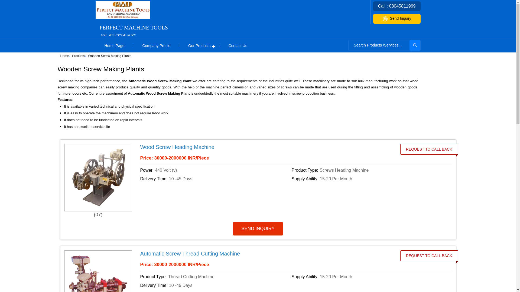 This screenshot has width=520, height=292. Describe the element at coordinates (64, 56) in the screenshot. I see `Home` at that location.